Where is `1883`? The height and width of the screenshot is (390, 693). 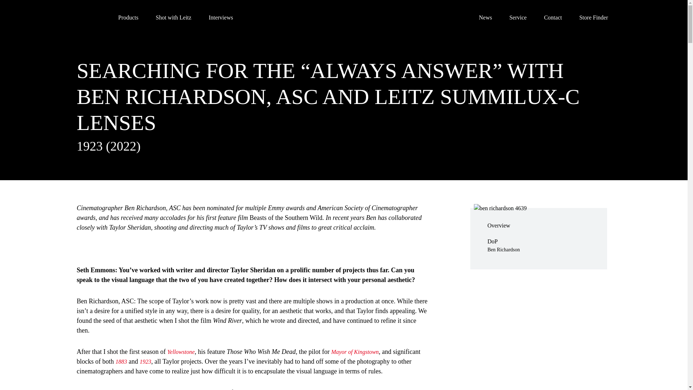
1883 is located at coordinates (121, 361).